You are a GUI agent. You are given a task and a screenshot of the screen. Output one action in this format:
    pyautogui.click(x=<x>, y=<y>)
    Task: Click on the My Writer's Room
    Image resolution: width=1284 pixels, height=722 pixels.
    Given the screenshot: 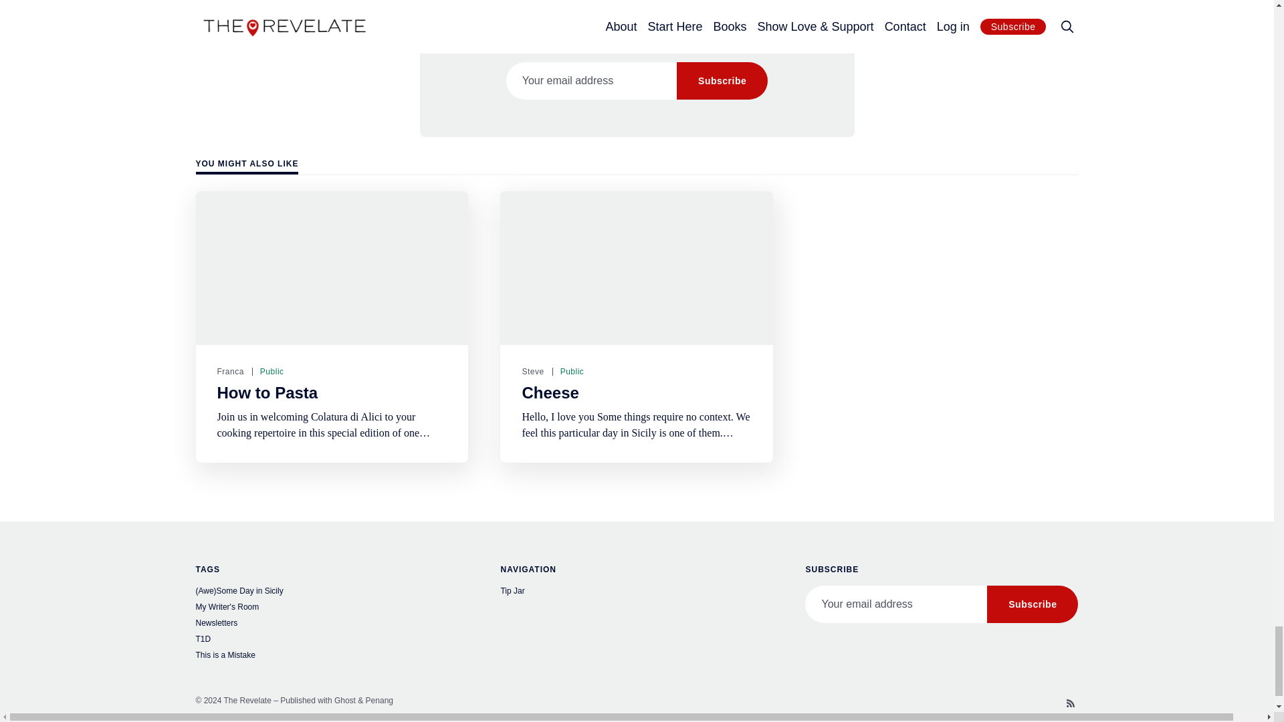 What is the action you would take?
    pyautogui.click(x=332, y=608)
    